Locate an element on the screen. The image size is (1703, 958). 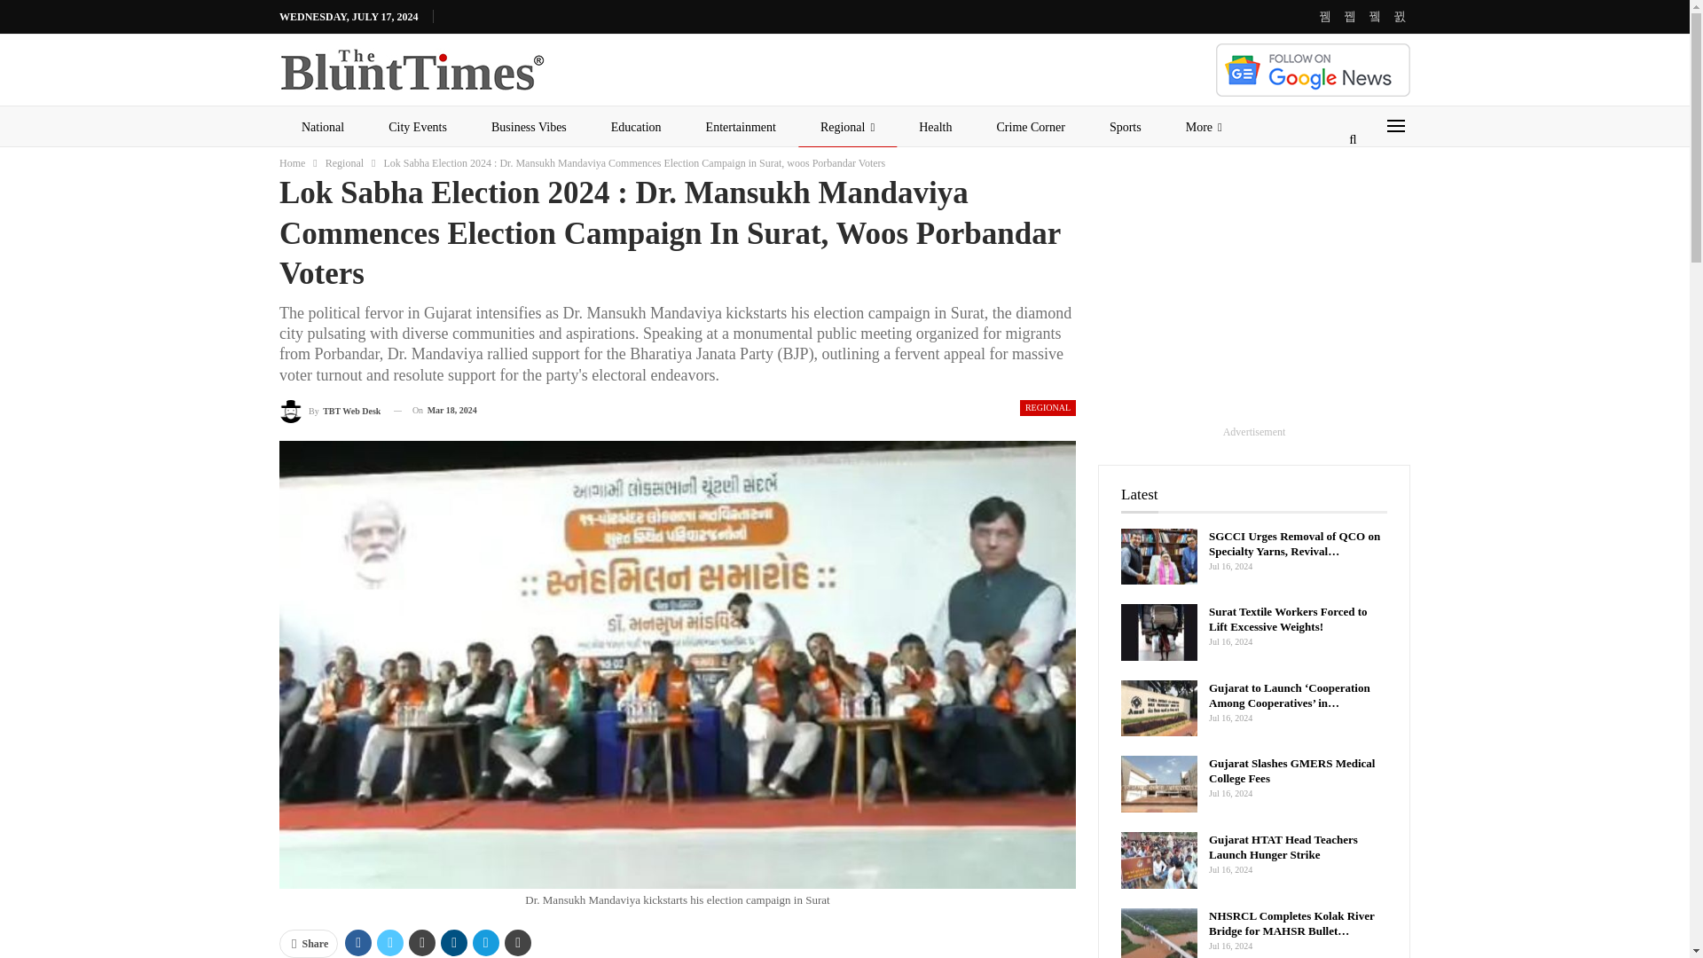
Browse Author Articles is located at coordinates (329, 412).